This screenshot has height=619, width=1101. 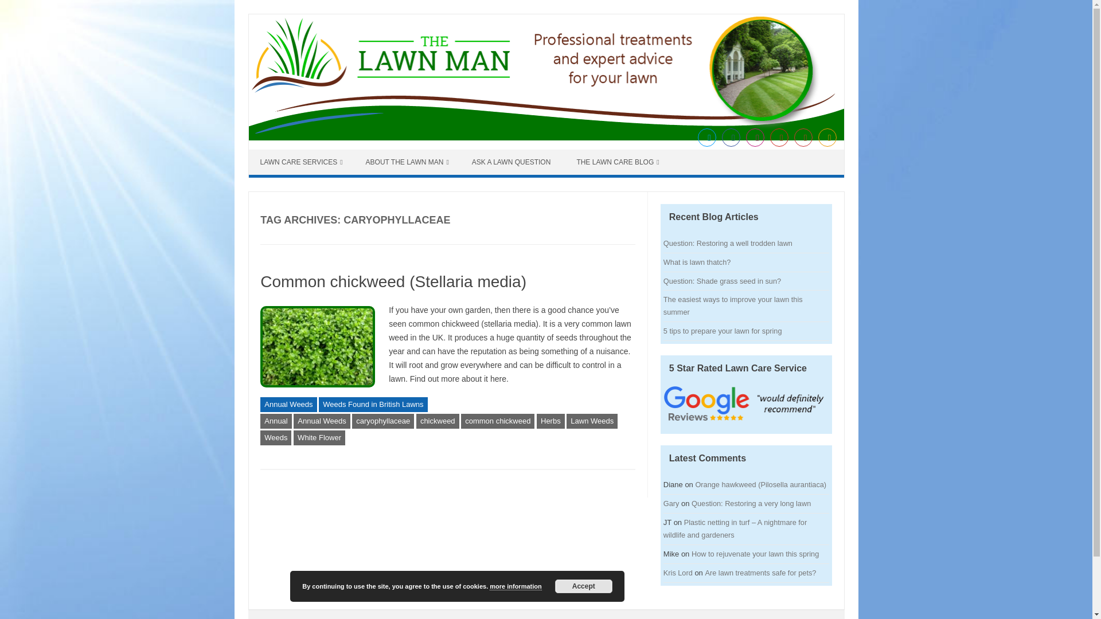 What do you see at coordinates (383, 421) in the screenshot?
I see `caryophyllaceae` at bounding box center [383, 421].